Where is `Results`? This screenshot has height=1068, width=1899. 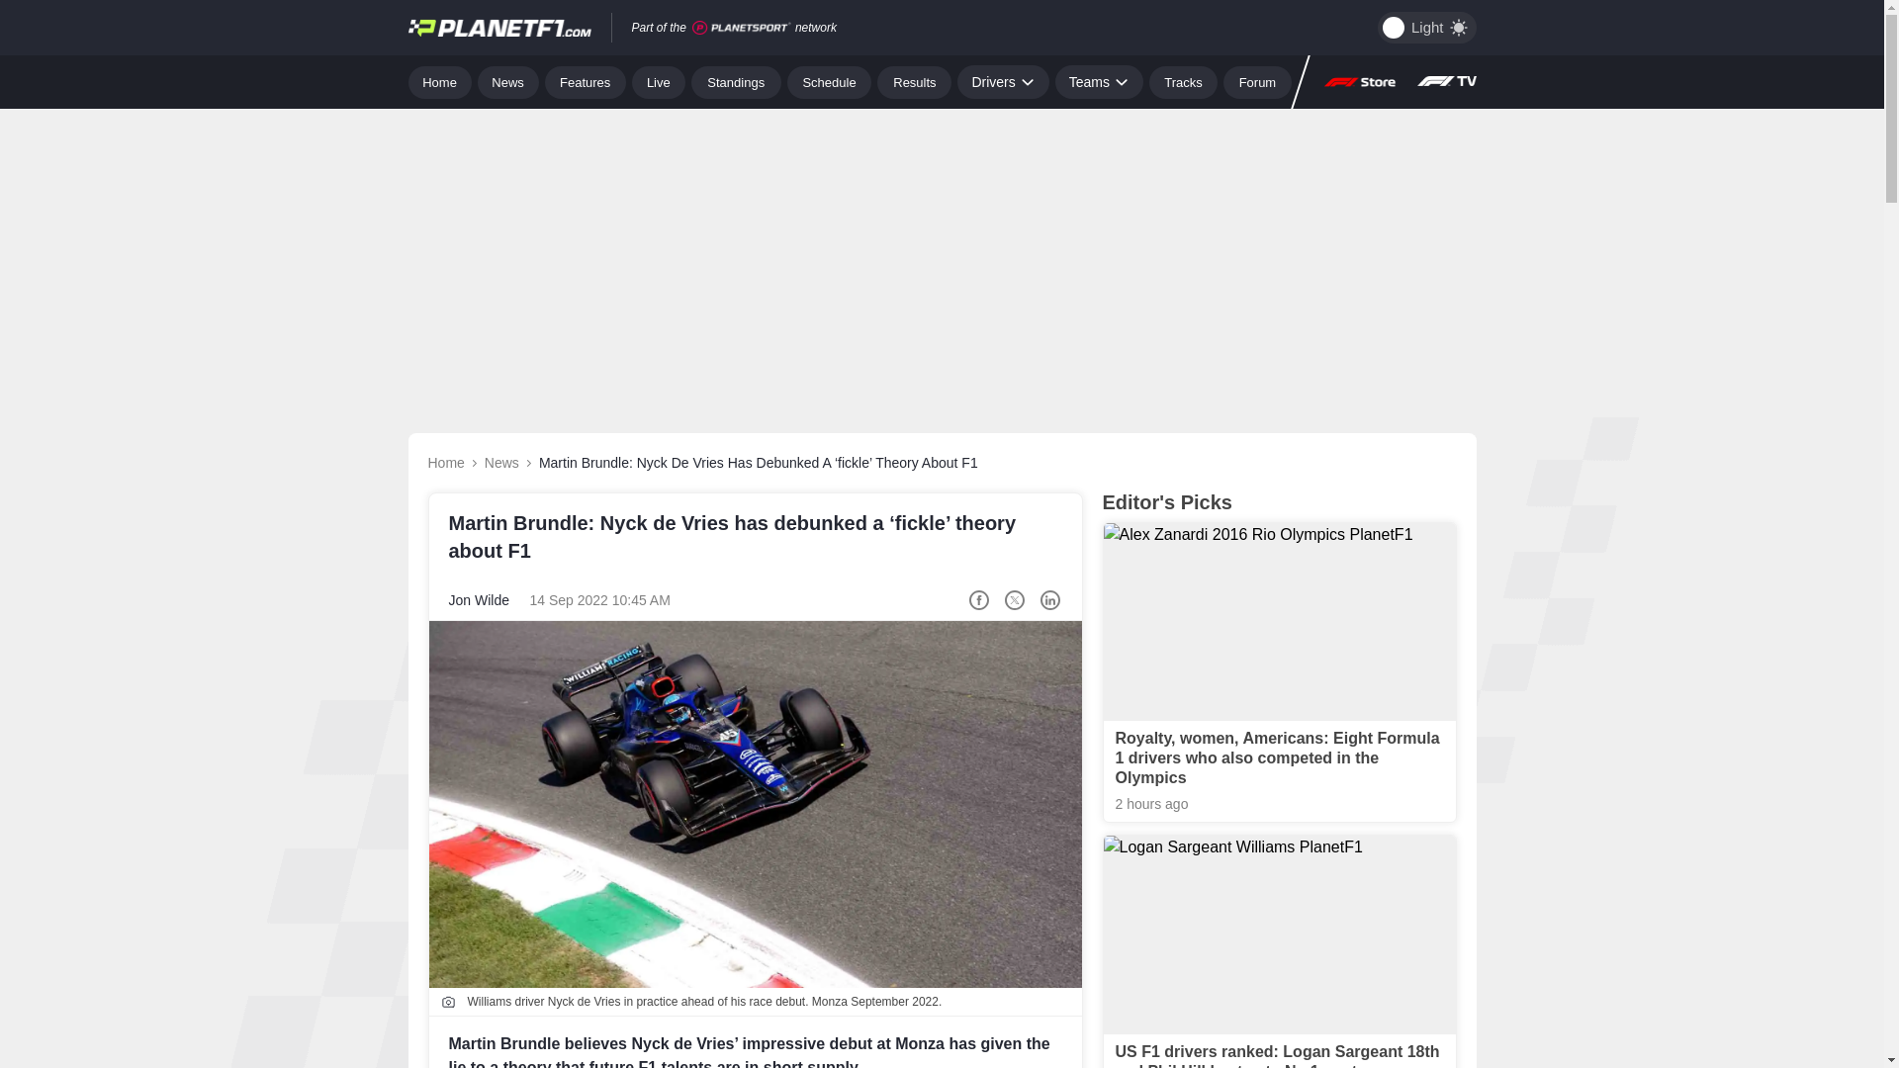
Results is located at coordinates (914, 81).